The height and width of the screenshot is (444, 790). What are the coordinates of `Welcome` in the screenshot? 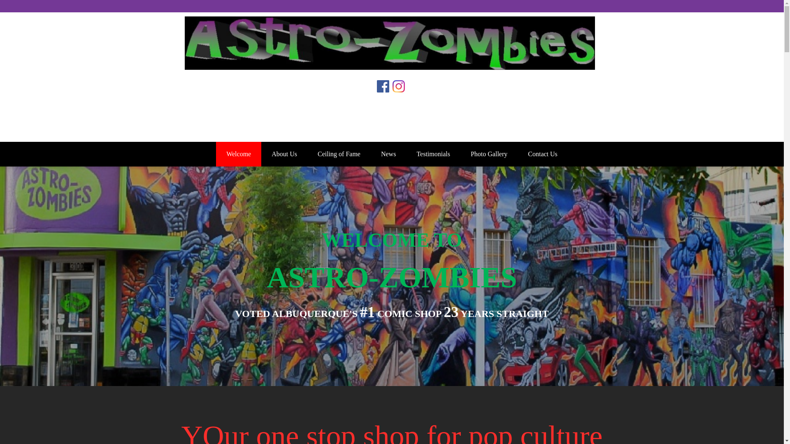 It's located at (239, 154).